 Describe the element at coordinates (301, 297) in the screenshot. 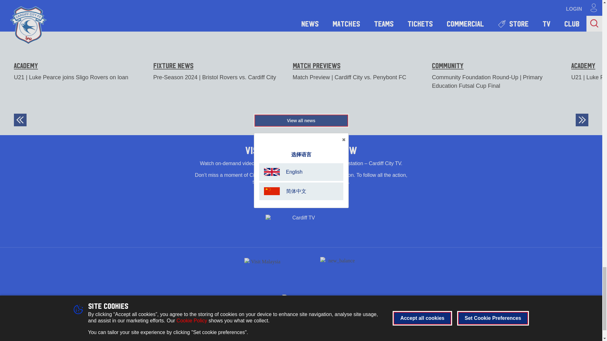

I see `Nathaniel Cars` at that location.